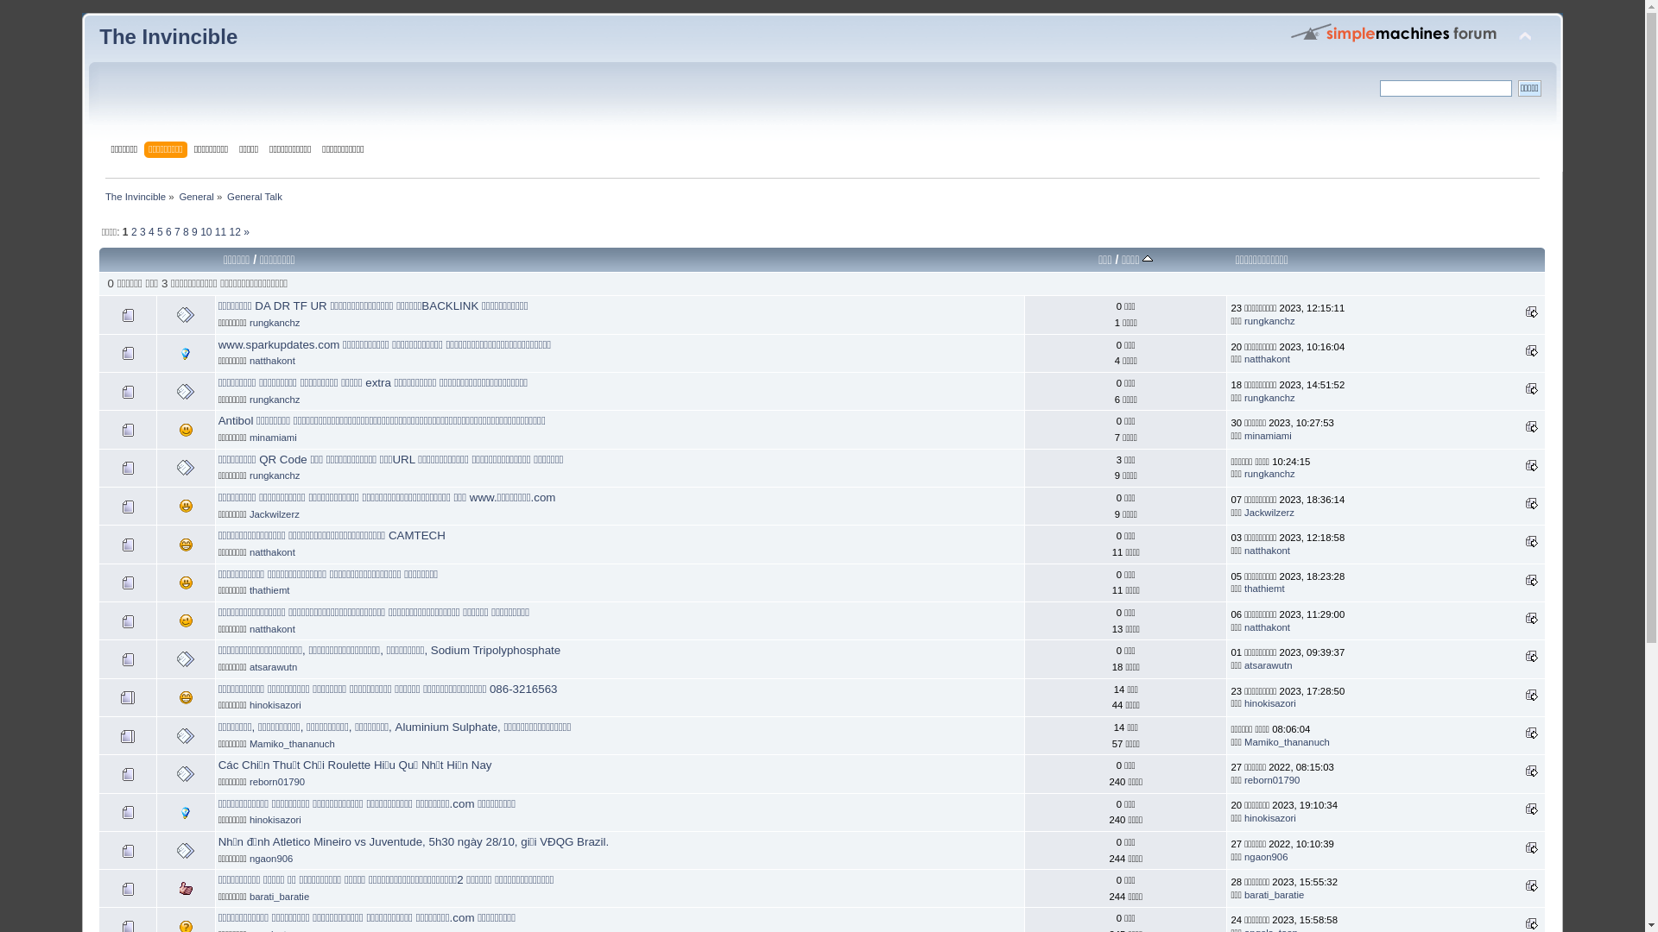 The width and height of the screenshot is (1658, 932). Describe the element at coordinates (269, 590) in the screenshot. I see `thathiemt` at that location.